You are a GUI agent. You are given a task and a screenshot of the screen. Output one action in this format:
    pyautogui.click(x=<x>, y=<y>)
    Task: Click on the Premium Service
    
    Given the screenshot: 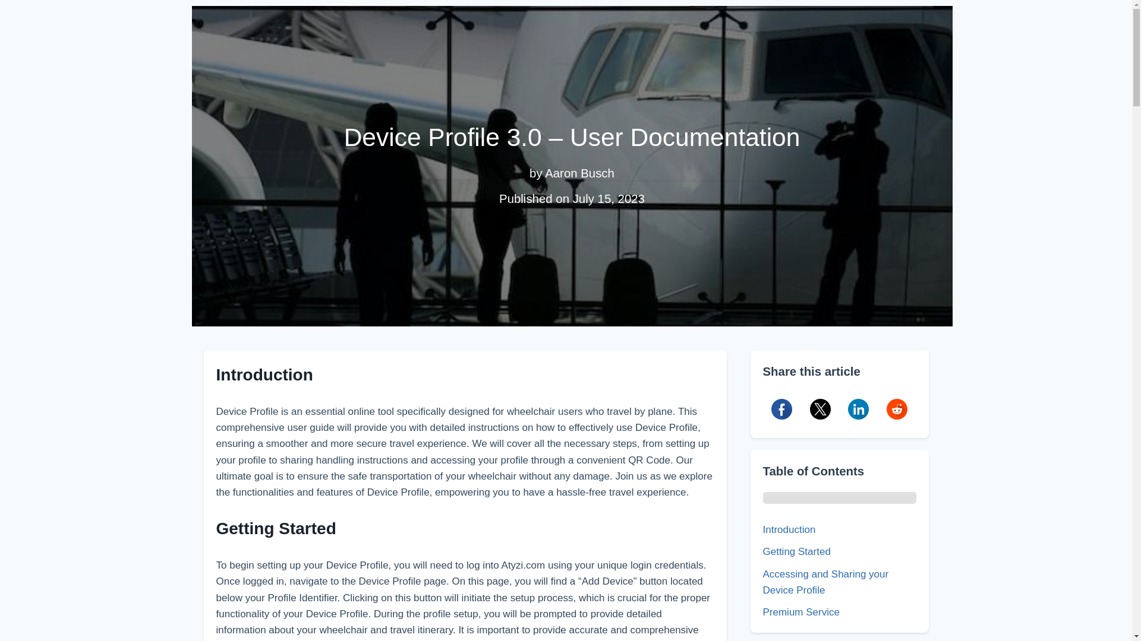 What is the action you would take?
    pyautogui.click(x=839, y=613)
    